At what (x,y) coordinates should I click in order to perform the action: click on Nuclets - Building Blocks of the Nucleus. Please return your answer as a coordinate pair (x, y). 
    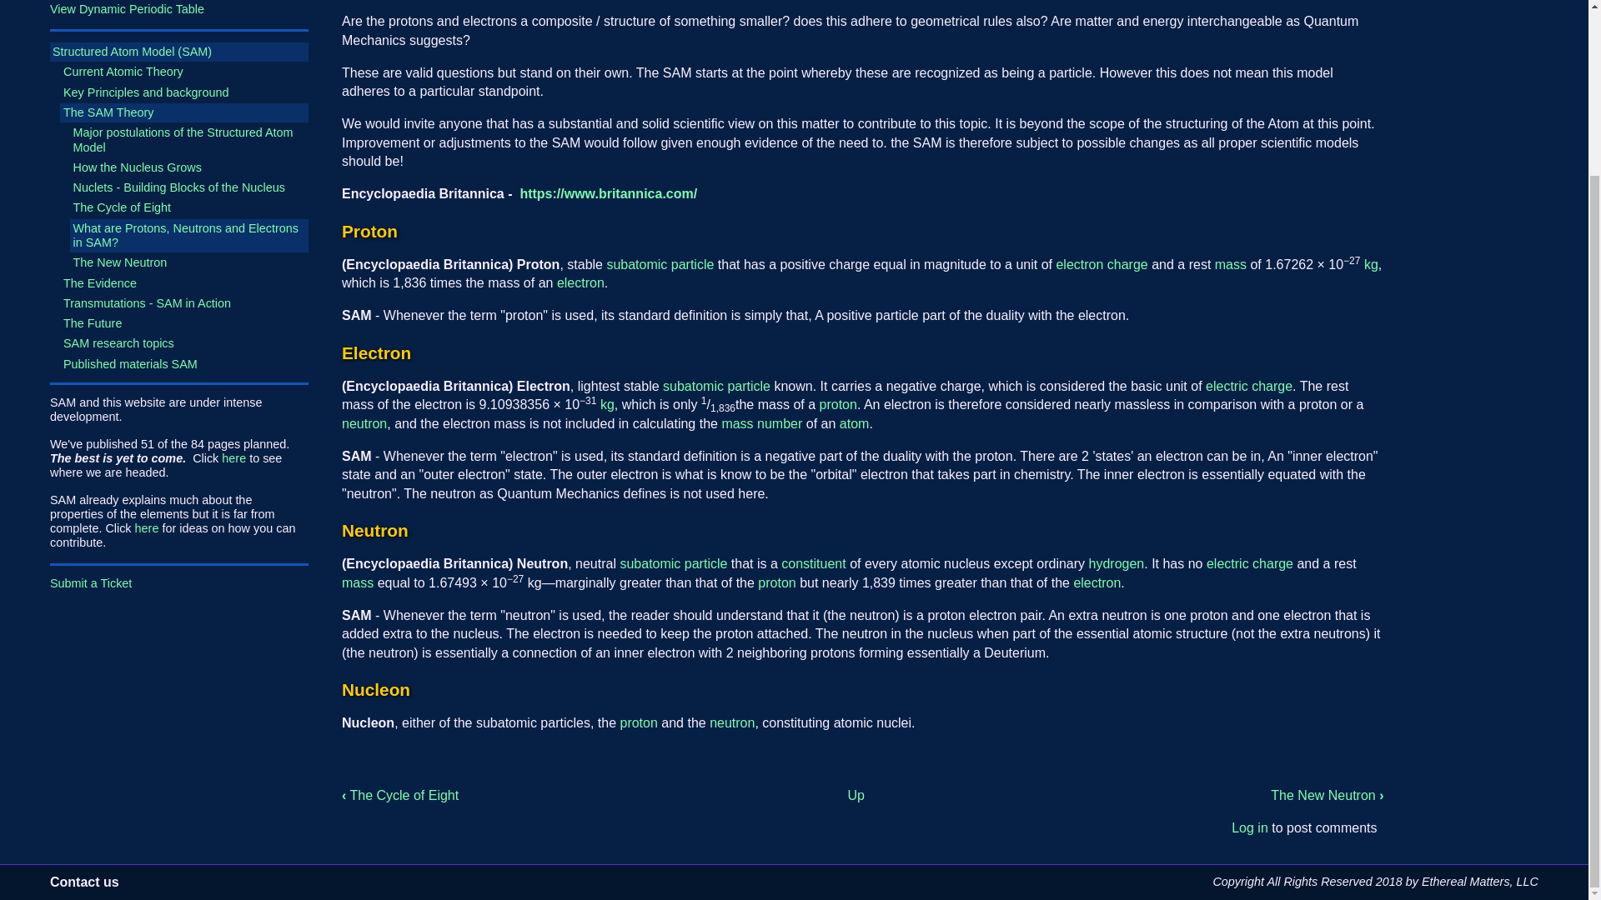
    Looking at the image, I should click on (189, 187).